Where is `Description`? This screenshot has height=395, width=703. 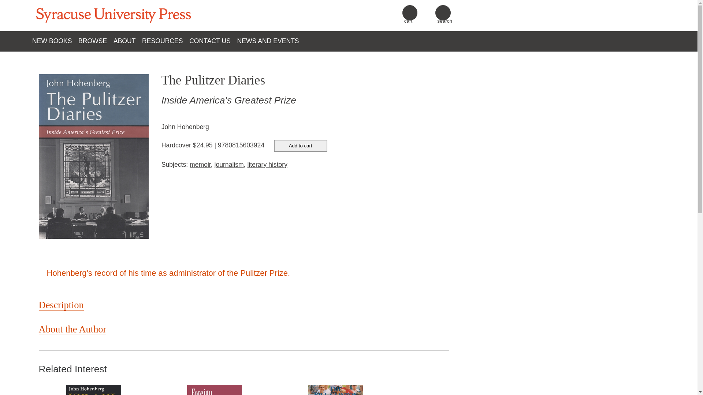 Description is located at coordinates (61, 305).